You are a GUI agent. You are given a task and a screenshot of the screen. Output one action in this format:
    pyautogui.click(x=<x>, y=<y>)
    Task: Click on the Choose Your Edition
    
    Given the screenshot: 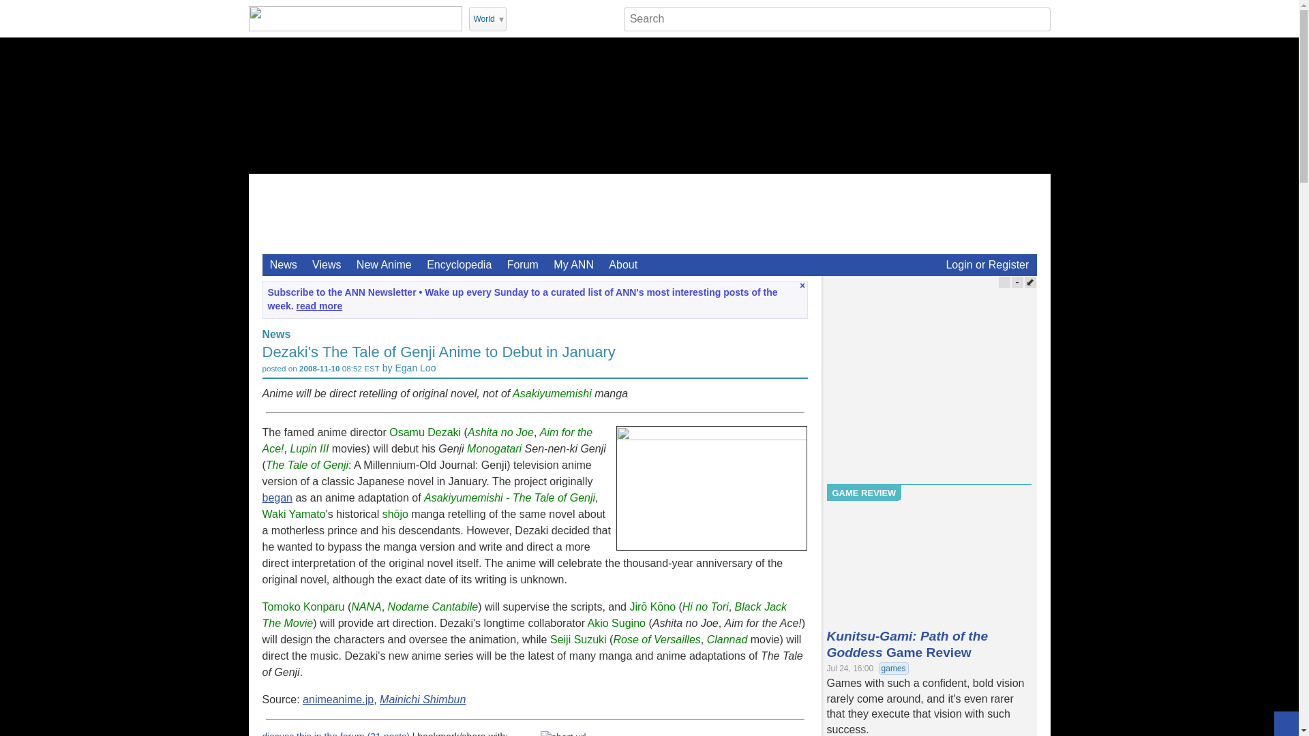 What is the action you would take?
    pyautogui.click(x=487, y=19)
    